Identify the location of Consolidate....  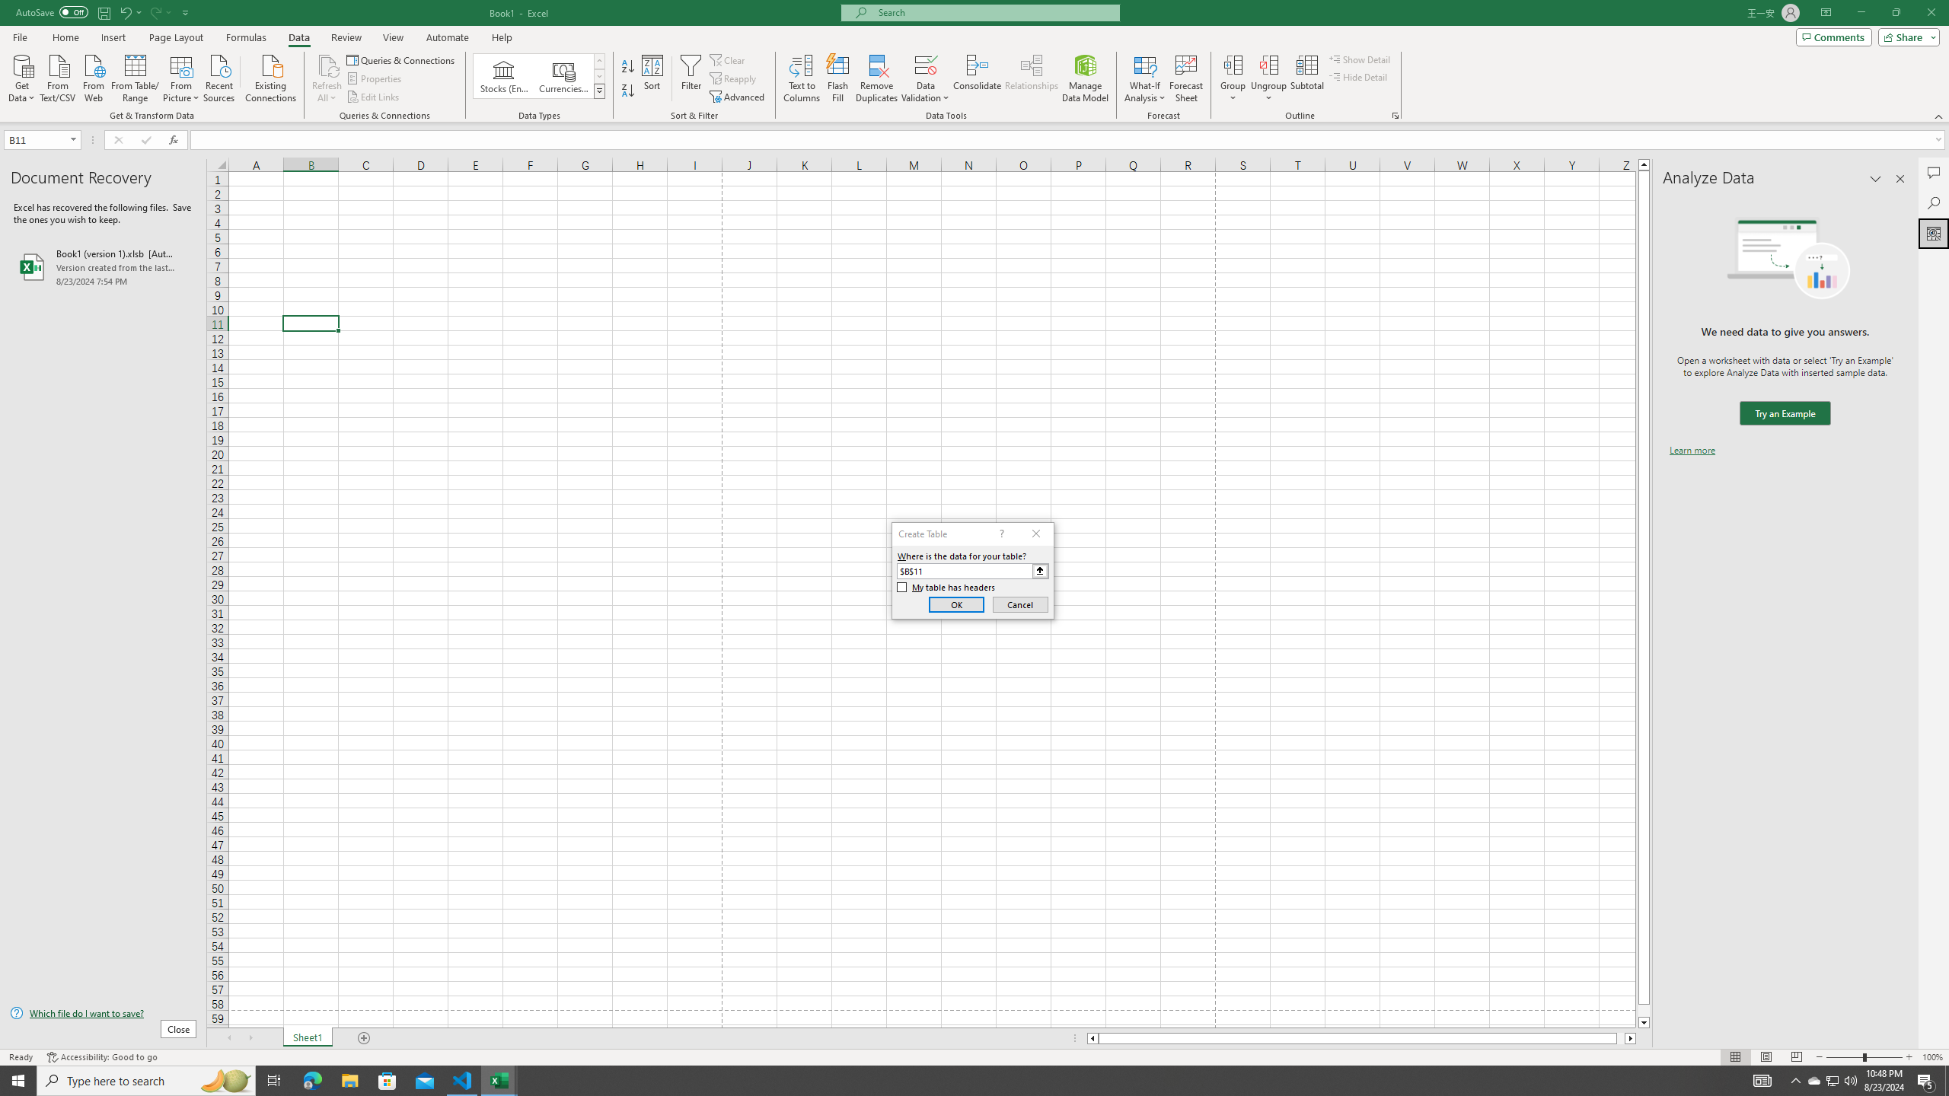
(978, 78).